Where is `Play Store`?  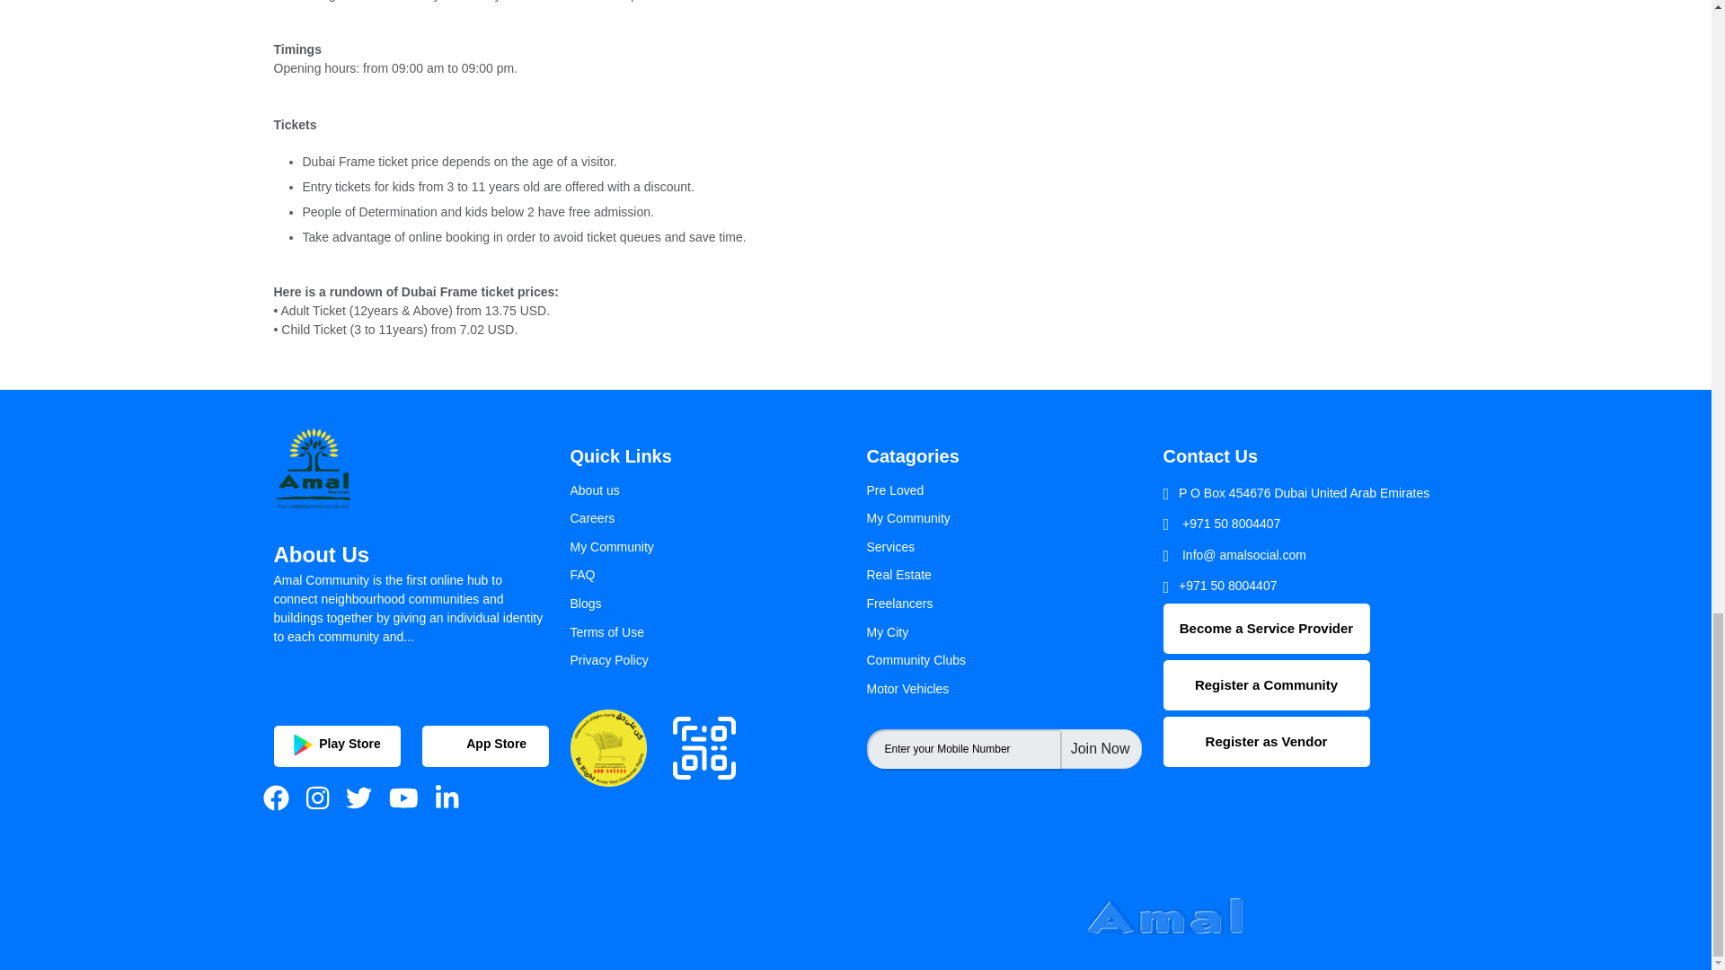
Play Store is located at coordinates (336, 745).